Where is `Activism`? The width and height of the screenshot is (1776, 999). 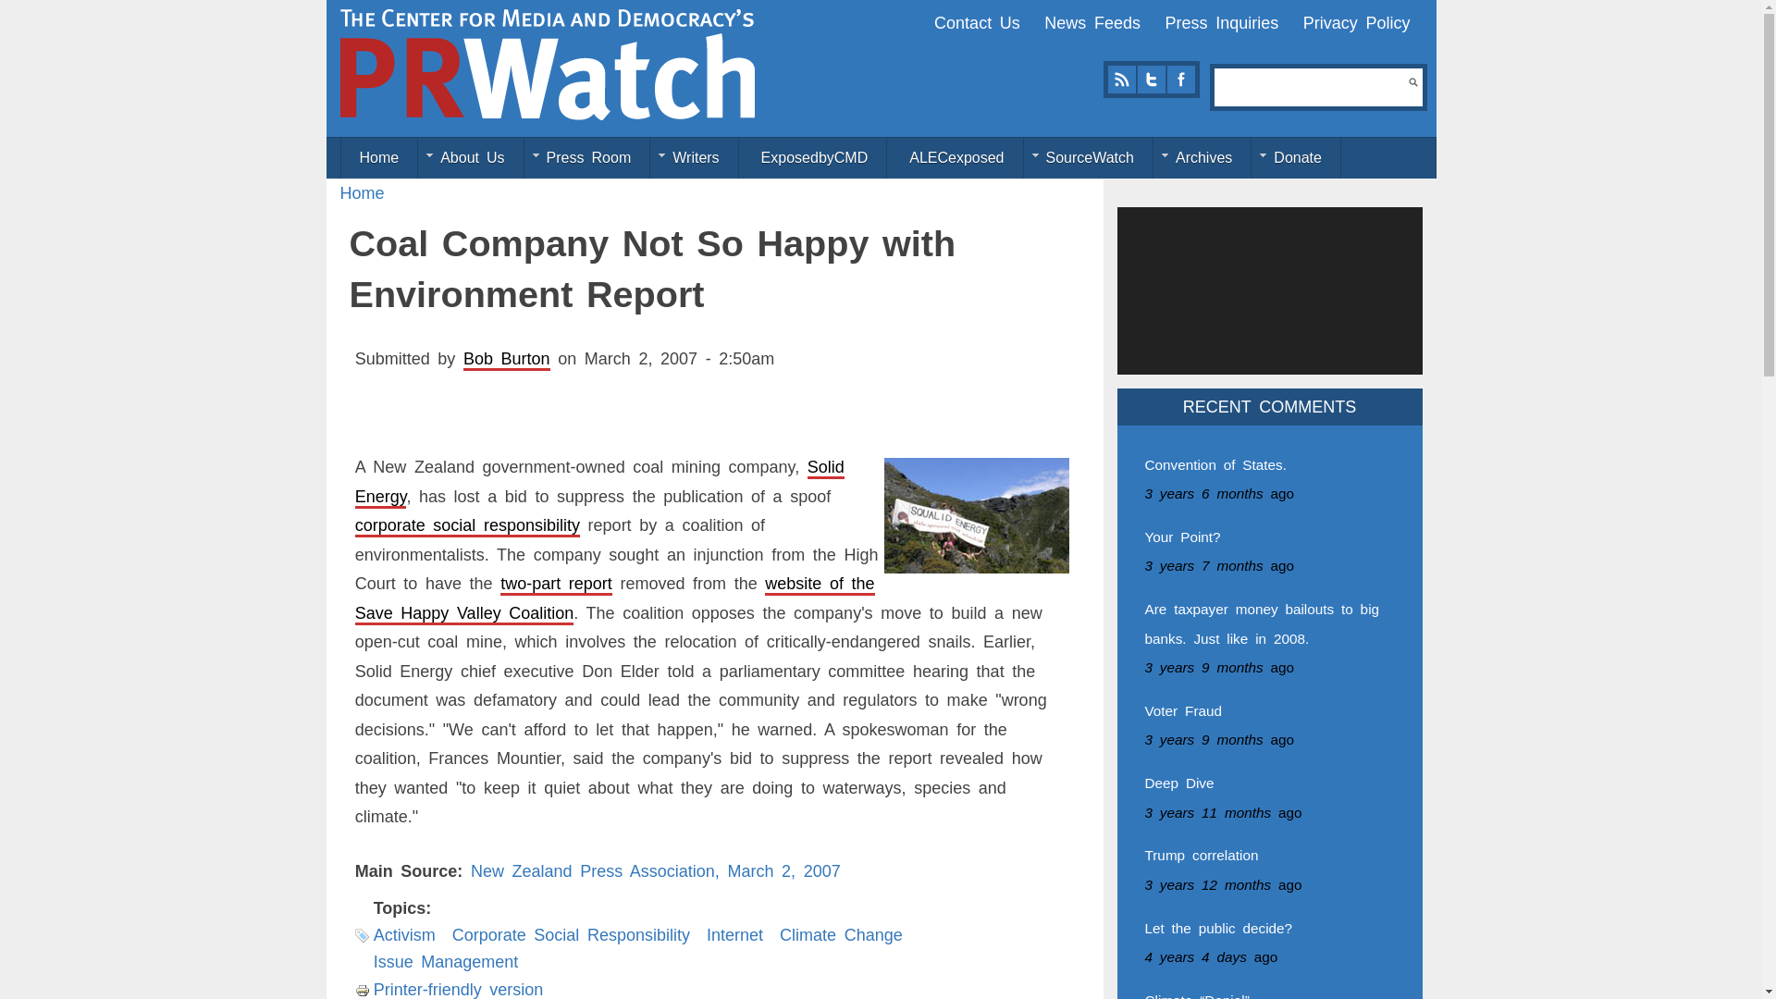
Activism is located at coordinates (403, 934).